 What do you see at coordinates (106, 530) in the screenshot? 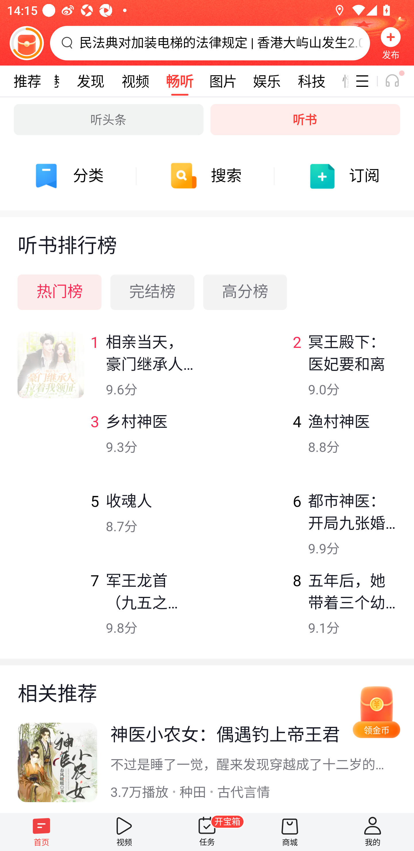
I see `5 收魂人 8.7 分` at bounding box center [106, 530].